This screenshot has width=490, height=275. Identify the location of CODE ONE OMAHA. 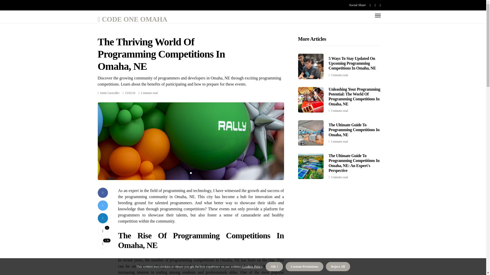
(132, 19).